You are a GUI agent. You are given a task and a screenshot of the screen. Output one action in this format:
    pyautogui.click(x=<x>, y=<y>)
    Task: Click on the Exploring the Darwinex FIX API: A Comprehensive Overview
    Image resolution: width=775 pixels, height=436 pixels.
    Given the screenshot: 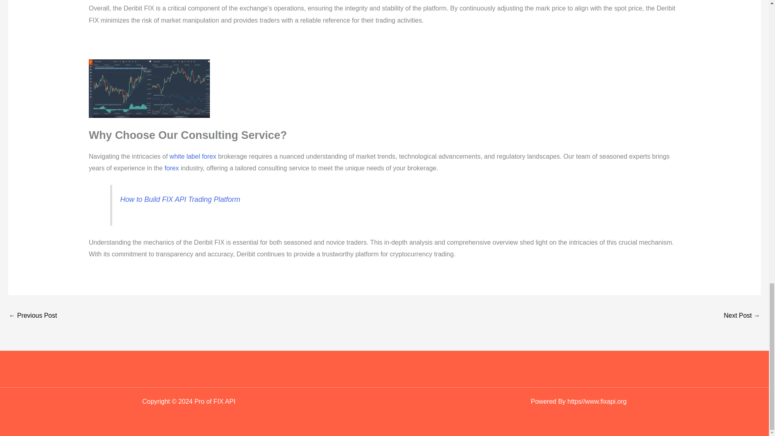 What is the action you would take?
    pyautogui.click(x=742, y=316)
    